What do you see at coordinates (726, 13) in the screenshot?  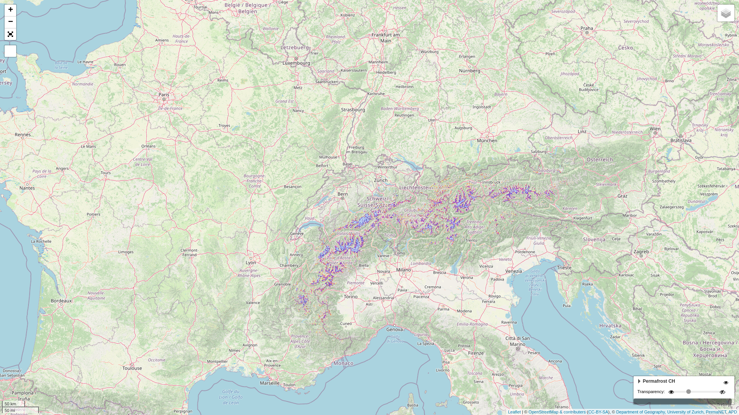 I see `Layers` at bounding box center [726, 13].